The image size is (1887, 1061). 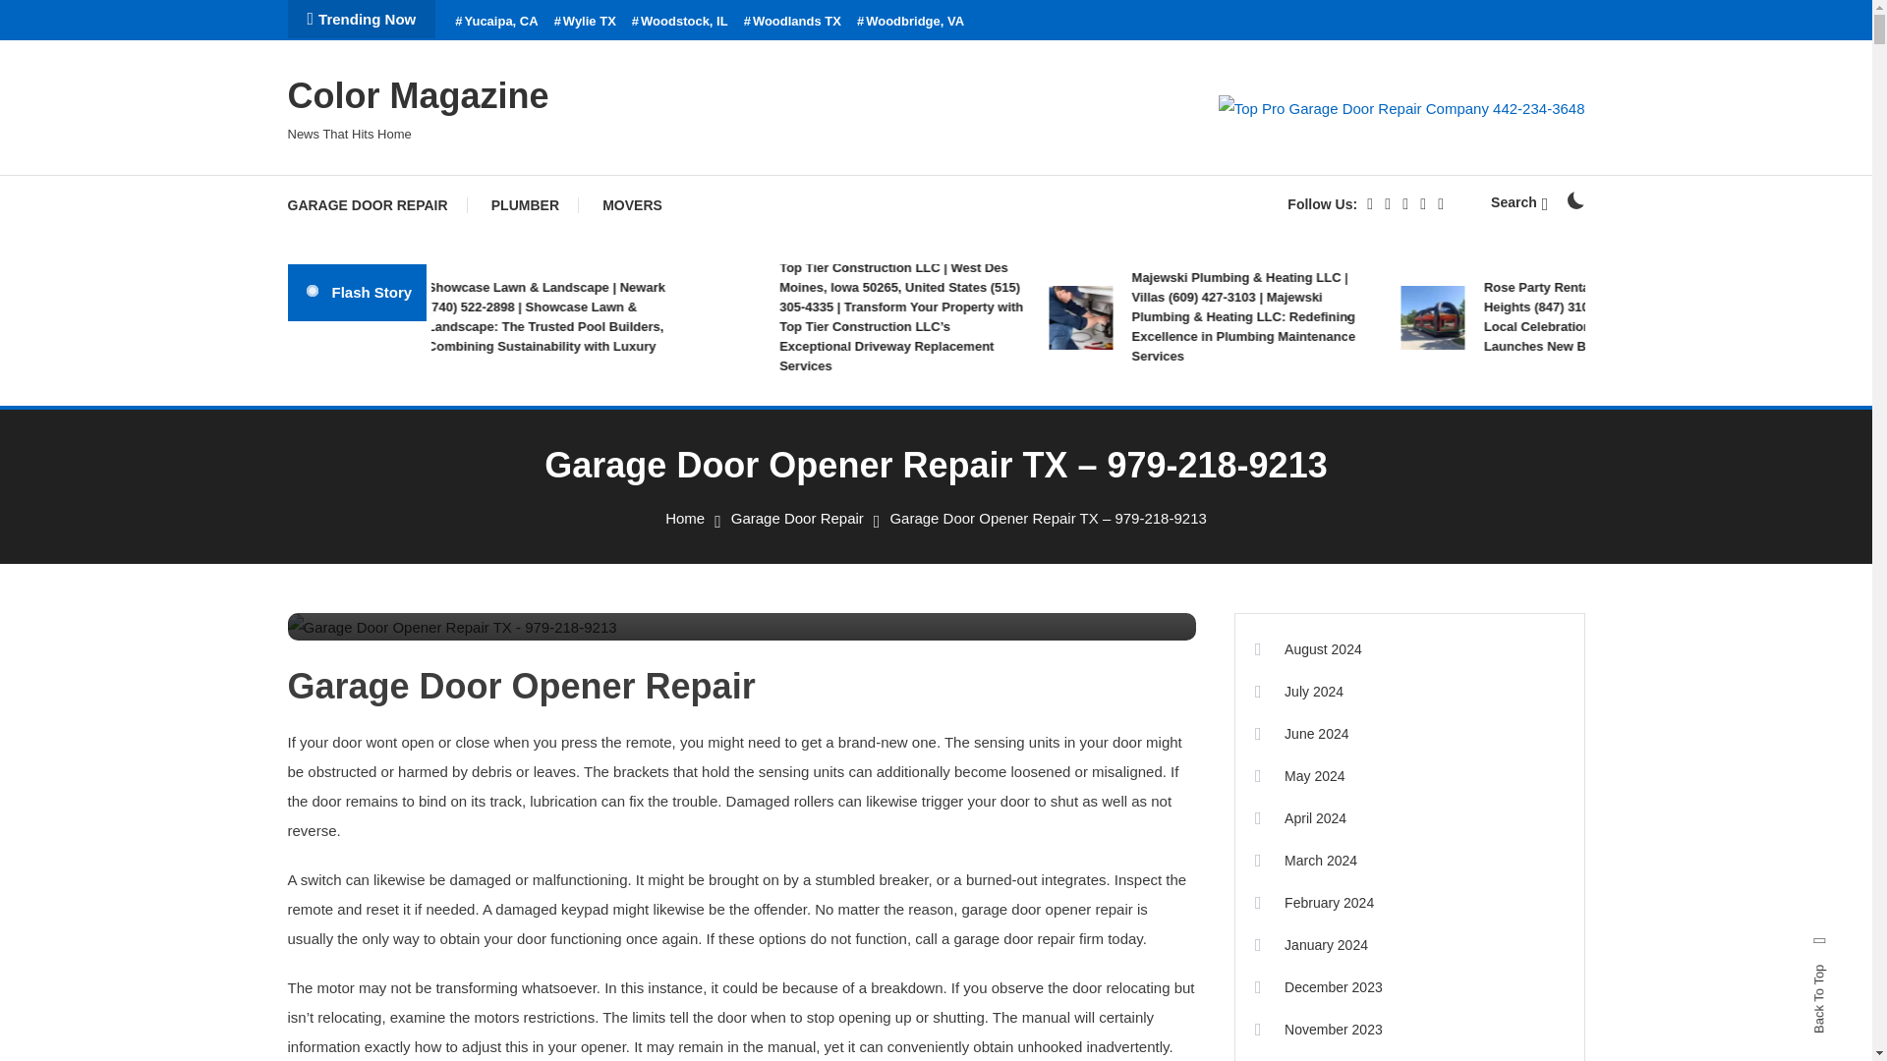 What do you see at coordinates (495, 22) in the screenshot?
I see `Yucaipa, CA` at bounding box center [495, 22].